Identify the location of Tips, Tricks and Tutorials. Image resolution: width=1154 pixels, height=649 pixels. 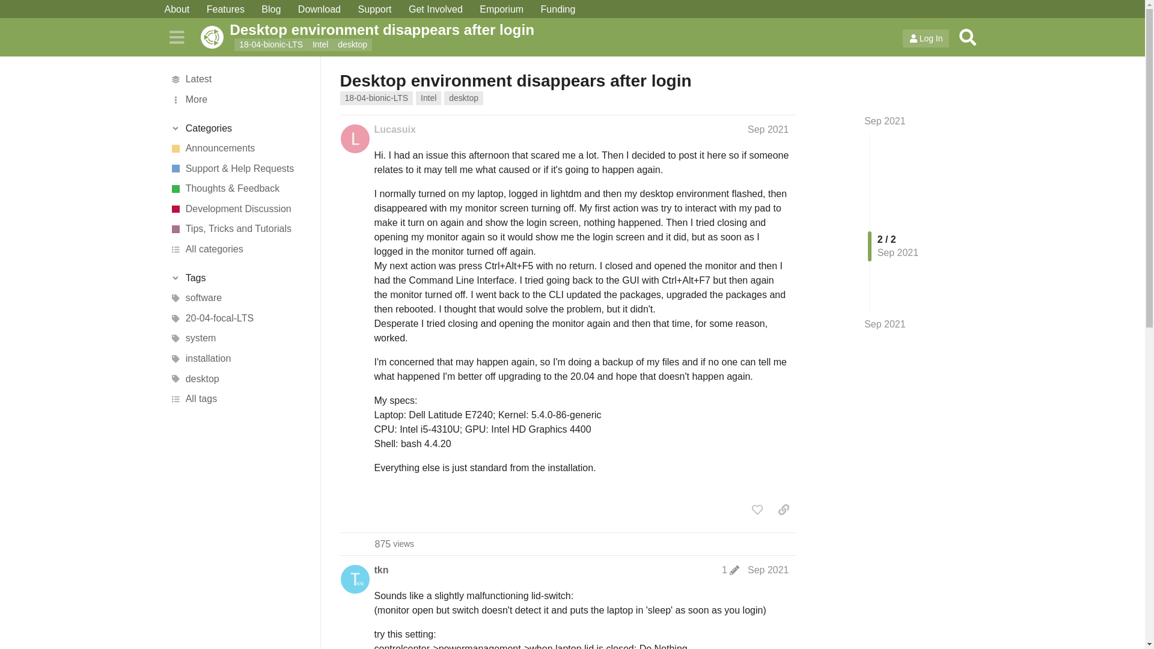
(239, 230).